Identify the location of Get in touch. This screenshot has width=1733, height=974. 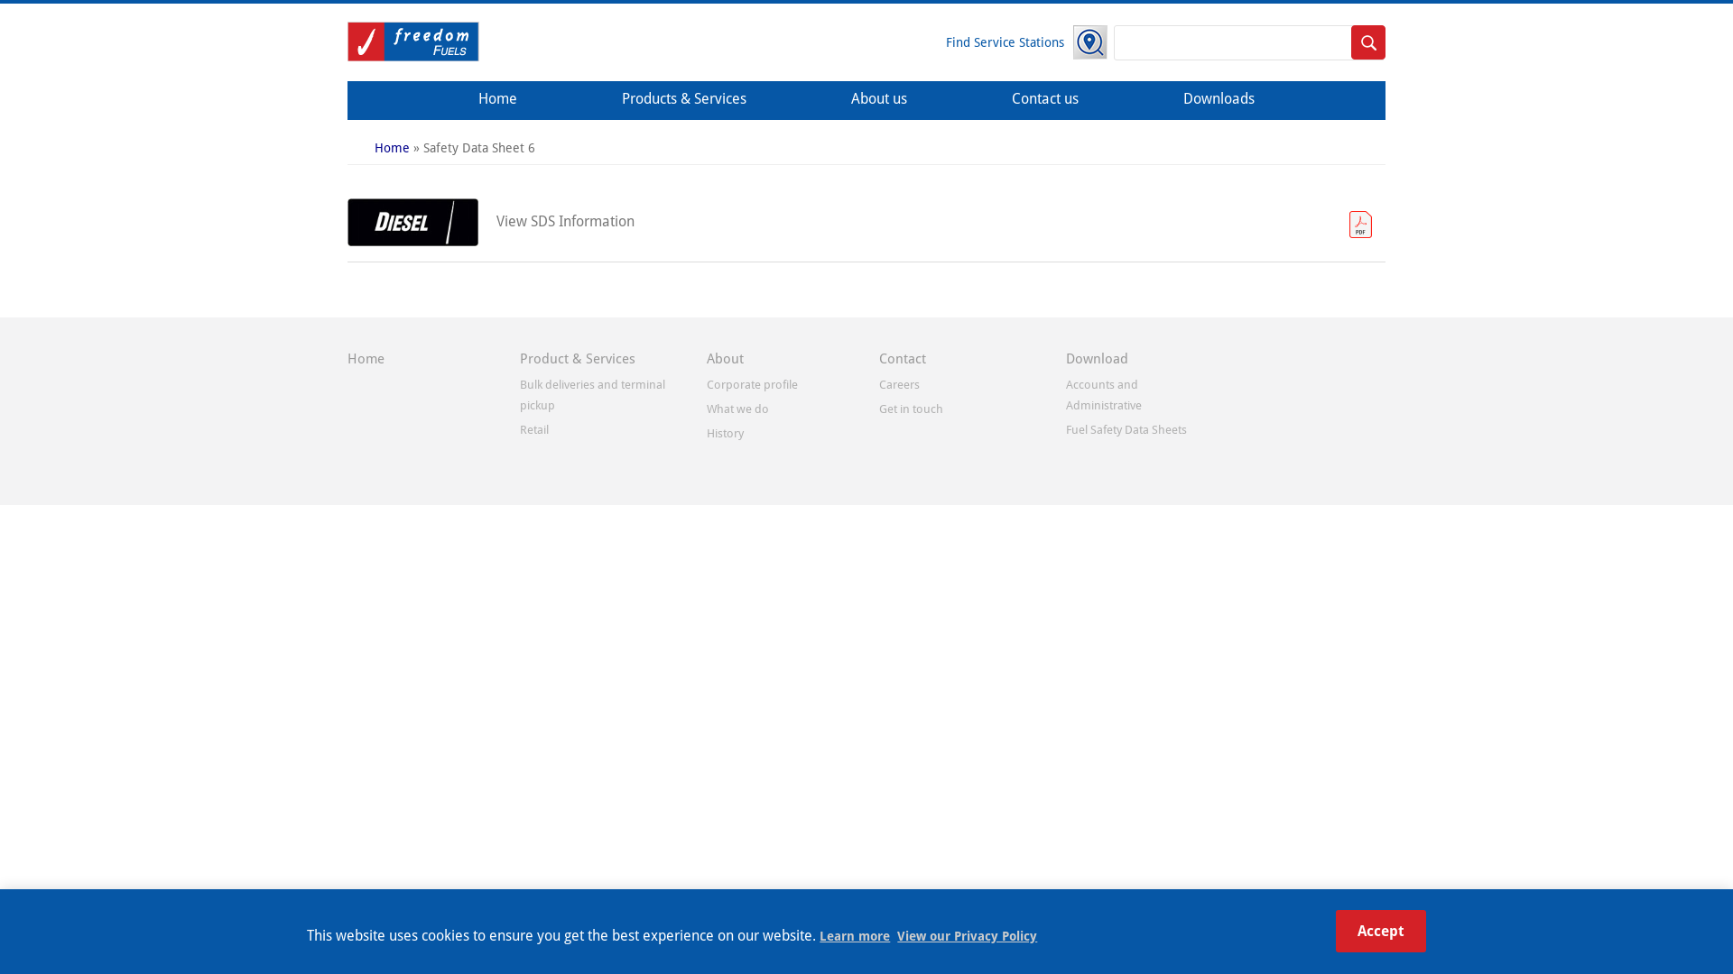
(912, 409).